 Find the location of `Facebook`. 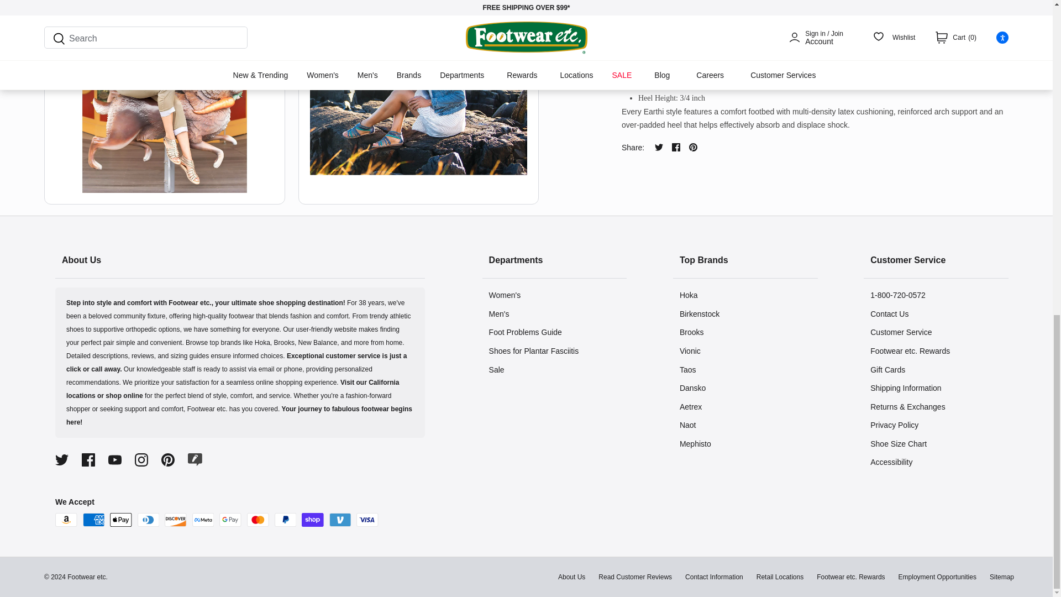

Facebook is located at coordinates (675, 147).